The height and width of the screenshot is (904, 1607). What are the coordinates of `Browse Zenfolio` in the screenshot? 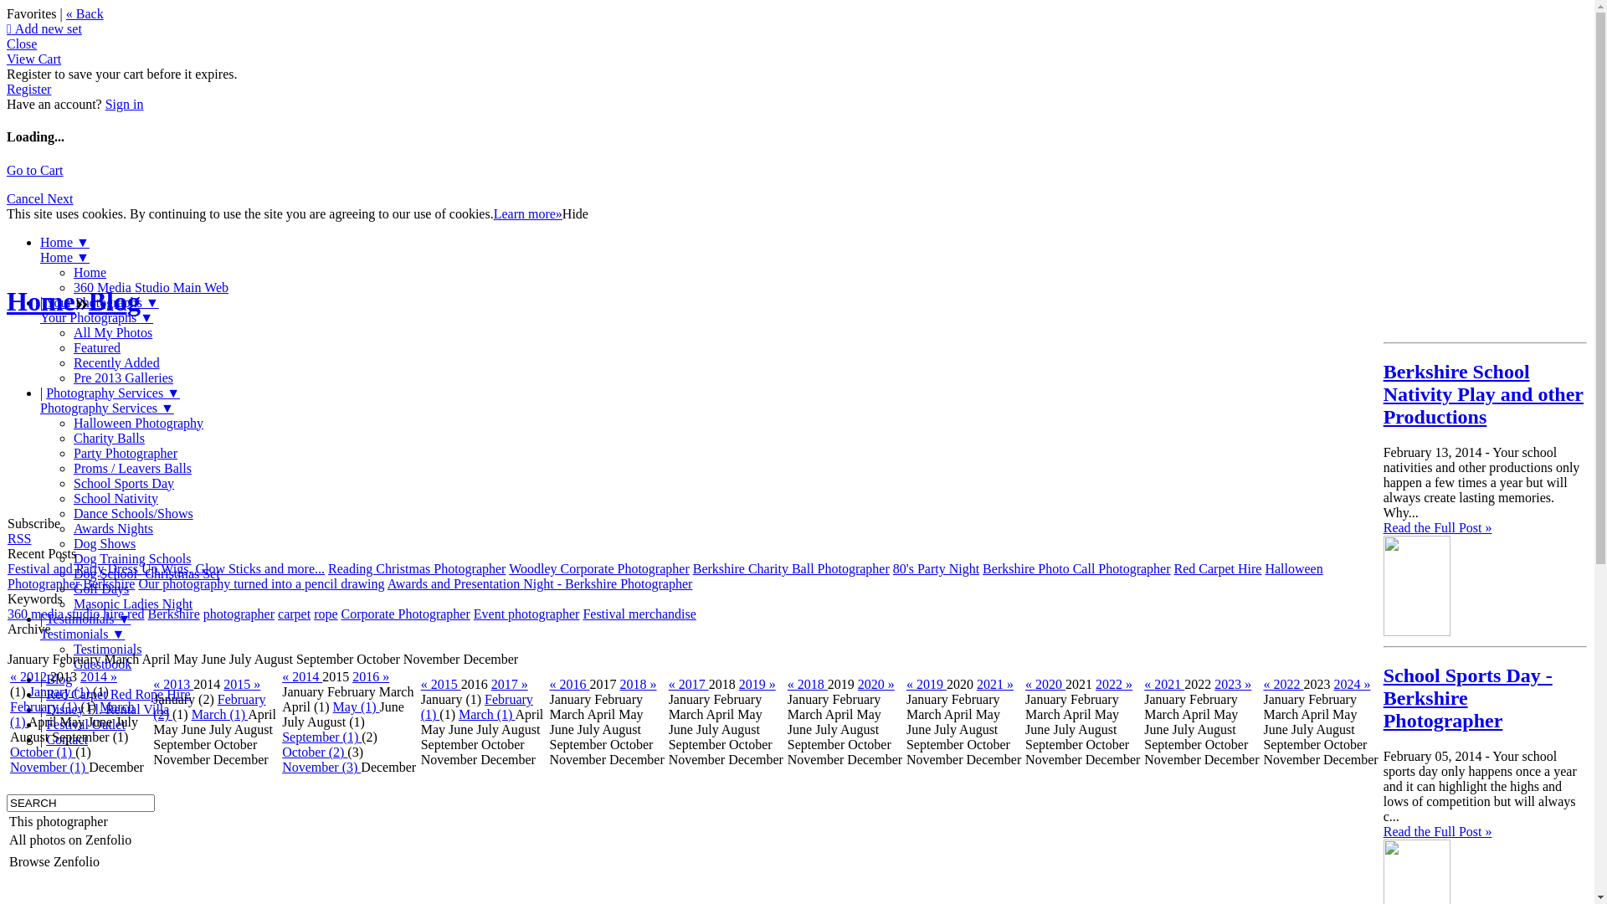 It's located at (54, 862).